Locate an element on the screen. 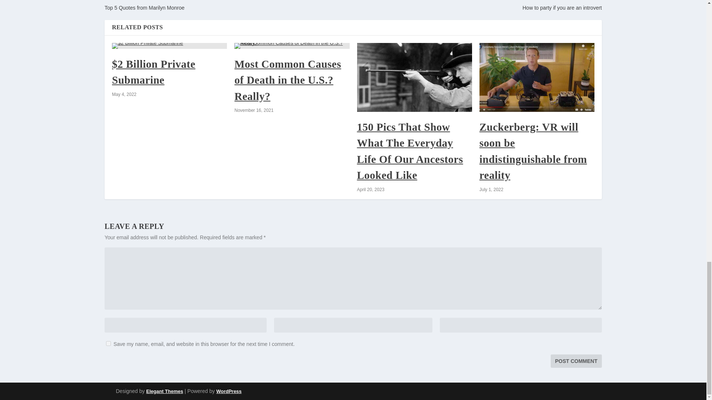 This screenshot has width=712, height=400. Most Common Causes of Death in the U.S.? Really? is located at coordinates (287, 80).